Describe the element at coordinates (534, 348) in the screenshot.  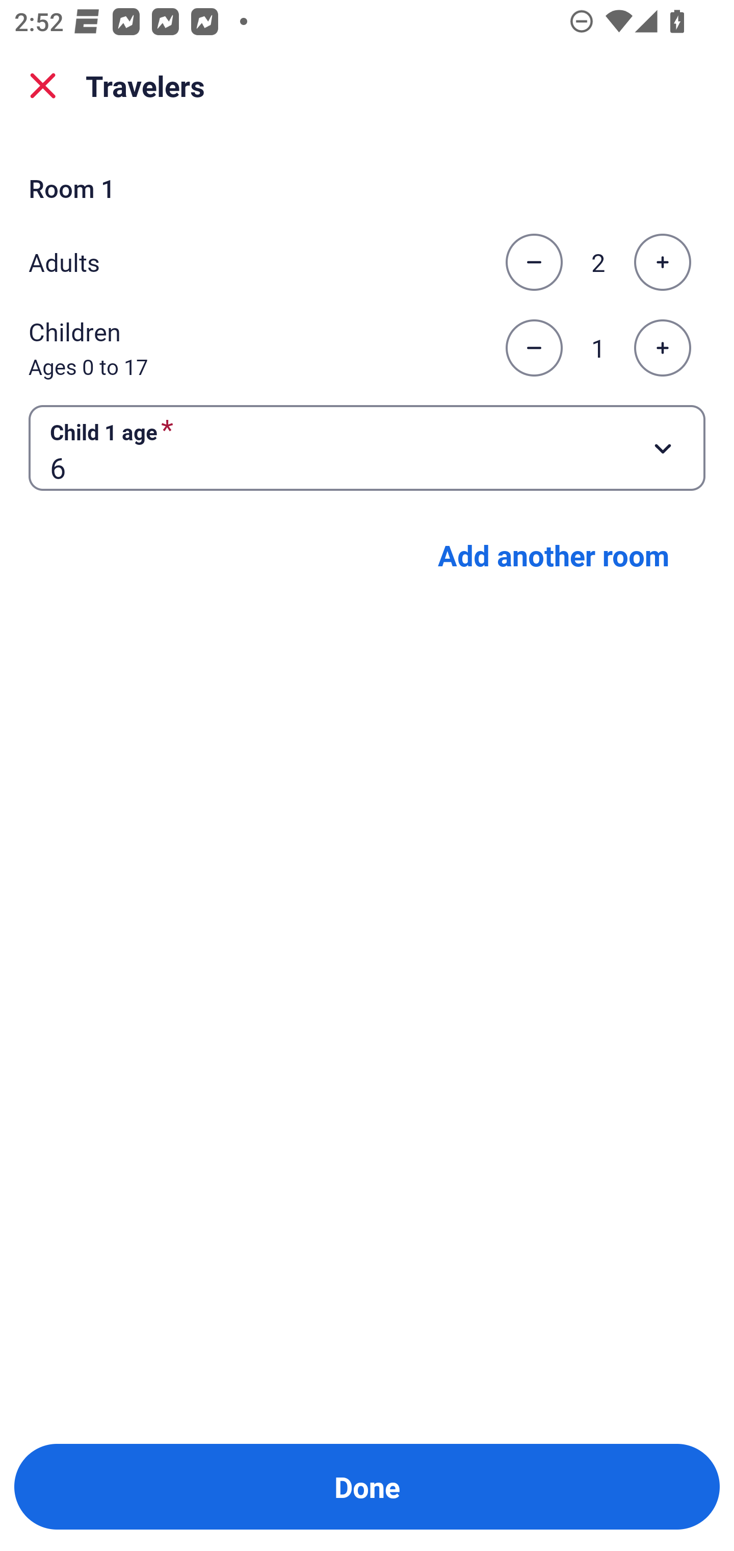
I see `Decrease the number of children` at that location.